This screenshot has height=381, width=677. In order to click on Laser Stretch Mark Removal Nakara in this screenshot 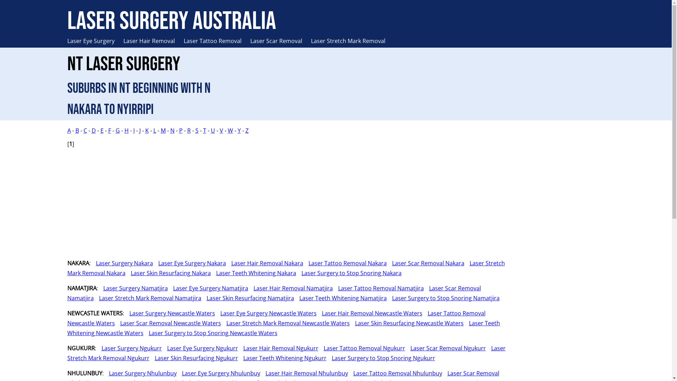, I will do `click(286, 268)`.